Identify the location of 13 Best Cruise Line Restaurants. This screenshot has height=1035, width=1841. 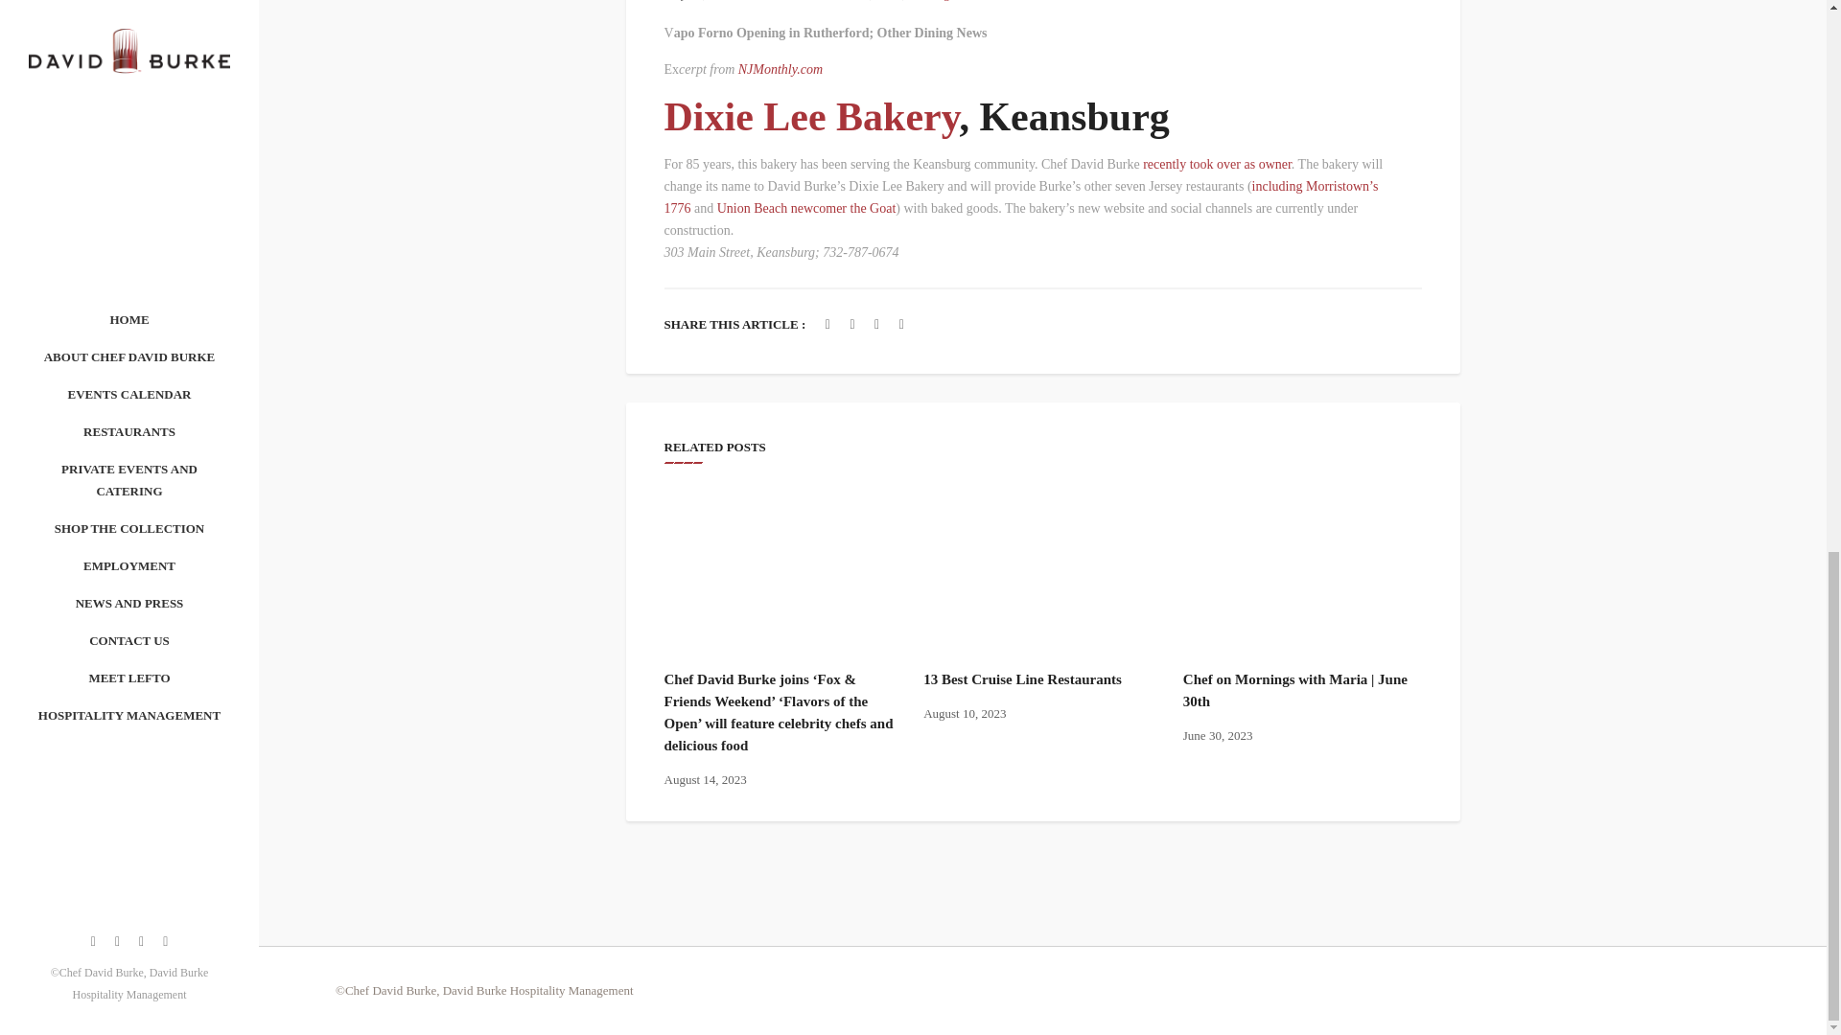
(1022, 678).